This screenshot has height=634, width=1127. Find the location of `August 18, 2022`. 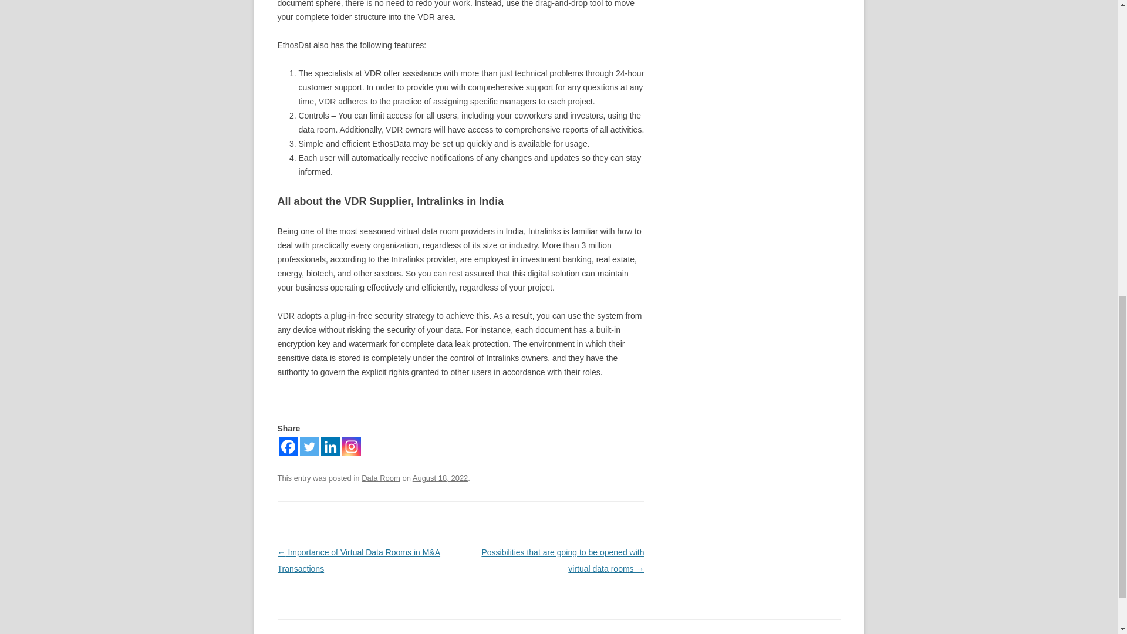

August 18, 2022 is located at coordinates (440, 478).